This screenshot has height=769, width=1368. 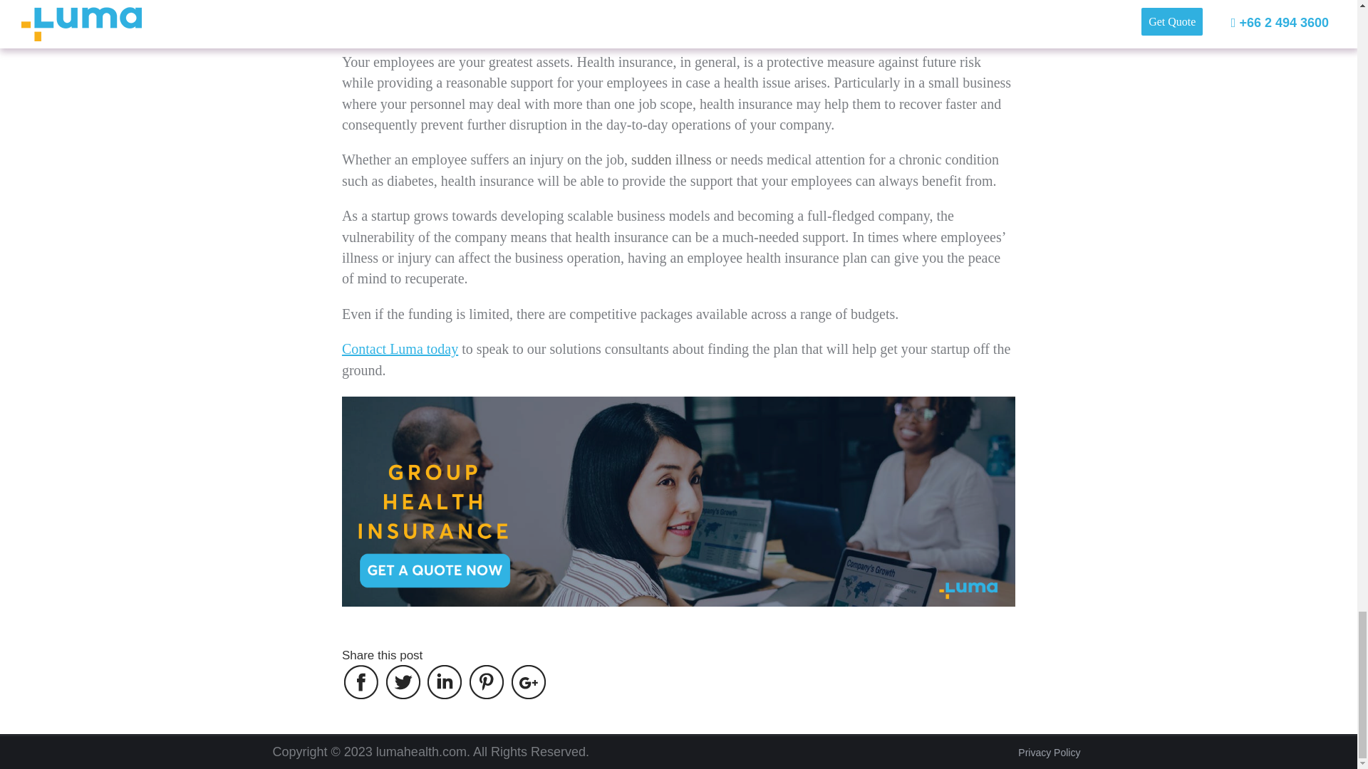 I want to click on linkedin, so click(x=445, y=682).